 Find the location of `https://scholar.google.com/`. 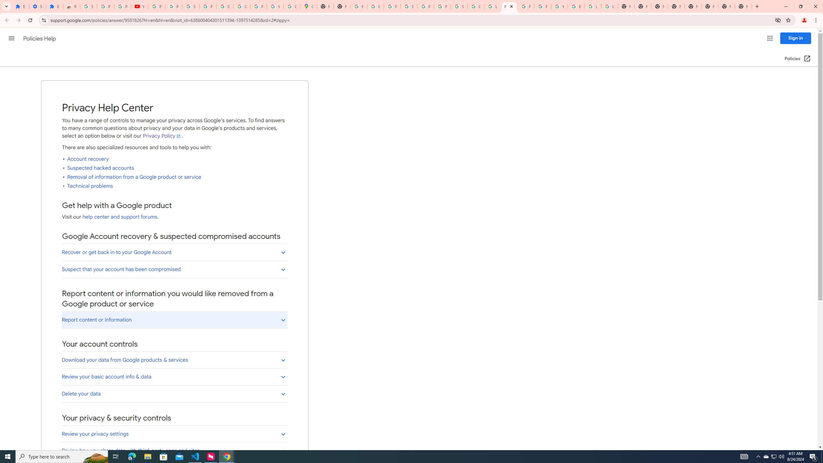

https://scholar.google.com/ is located at coordinates (359, 6).